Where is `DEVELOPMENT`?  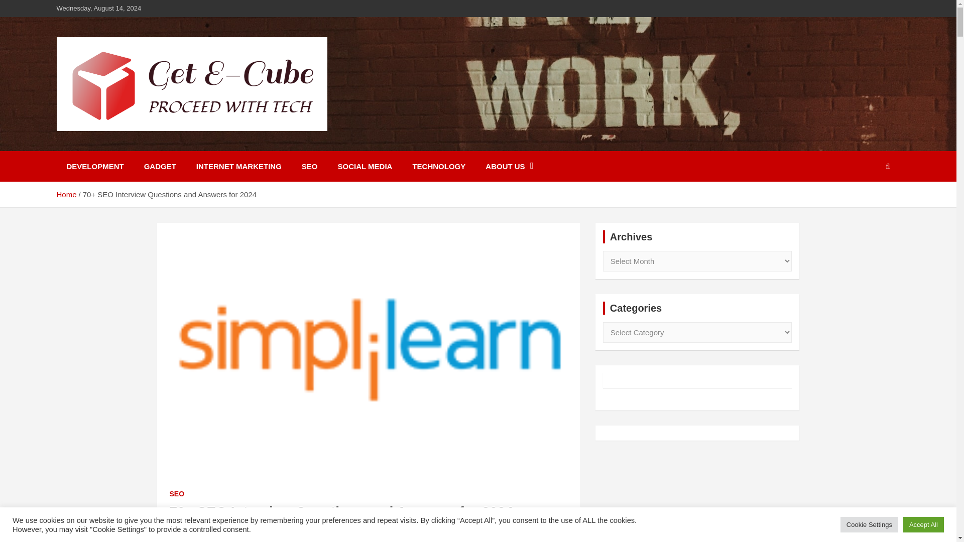 DEVELOPMENT is located at coordinates (94, 166).